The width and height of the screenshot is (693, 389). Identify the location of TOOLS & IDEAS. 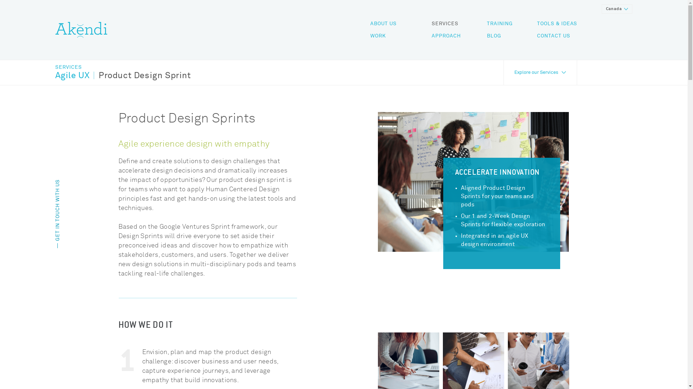
(557, 24).